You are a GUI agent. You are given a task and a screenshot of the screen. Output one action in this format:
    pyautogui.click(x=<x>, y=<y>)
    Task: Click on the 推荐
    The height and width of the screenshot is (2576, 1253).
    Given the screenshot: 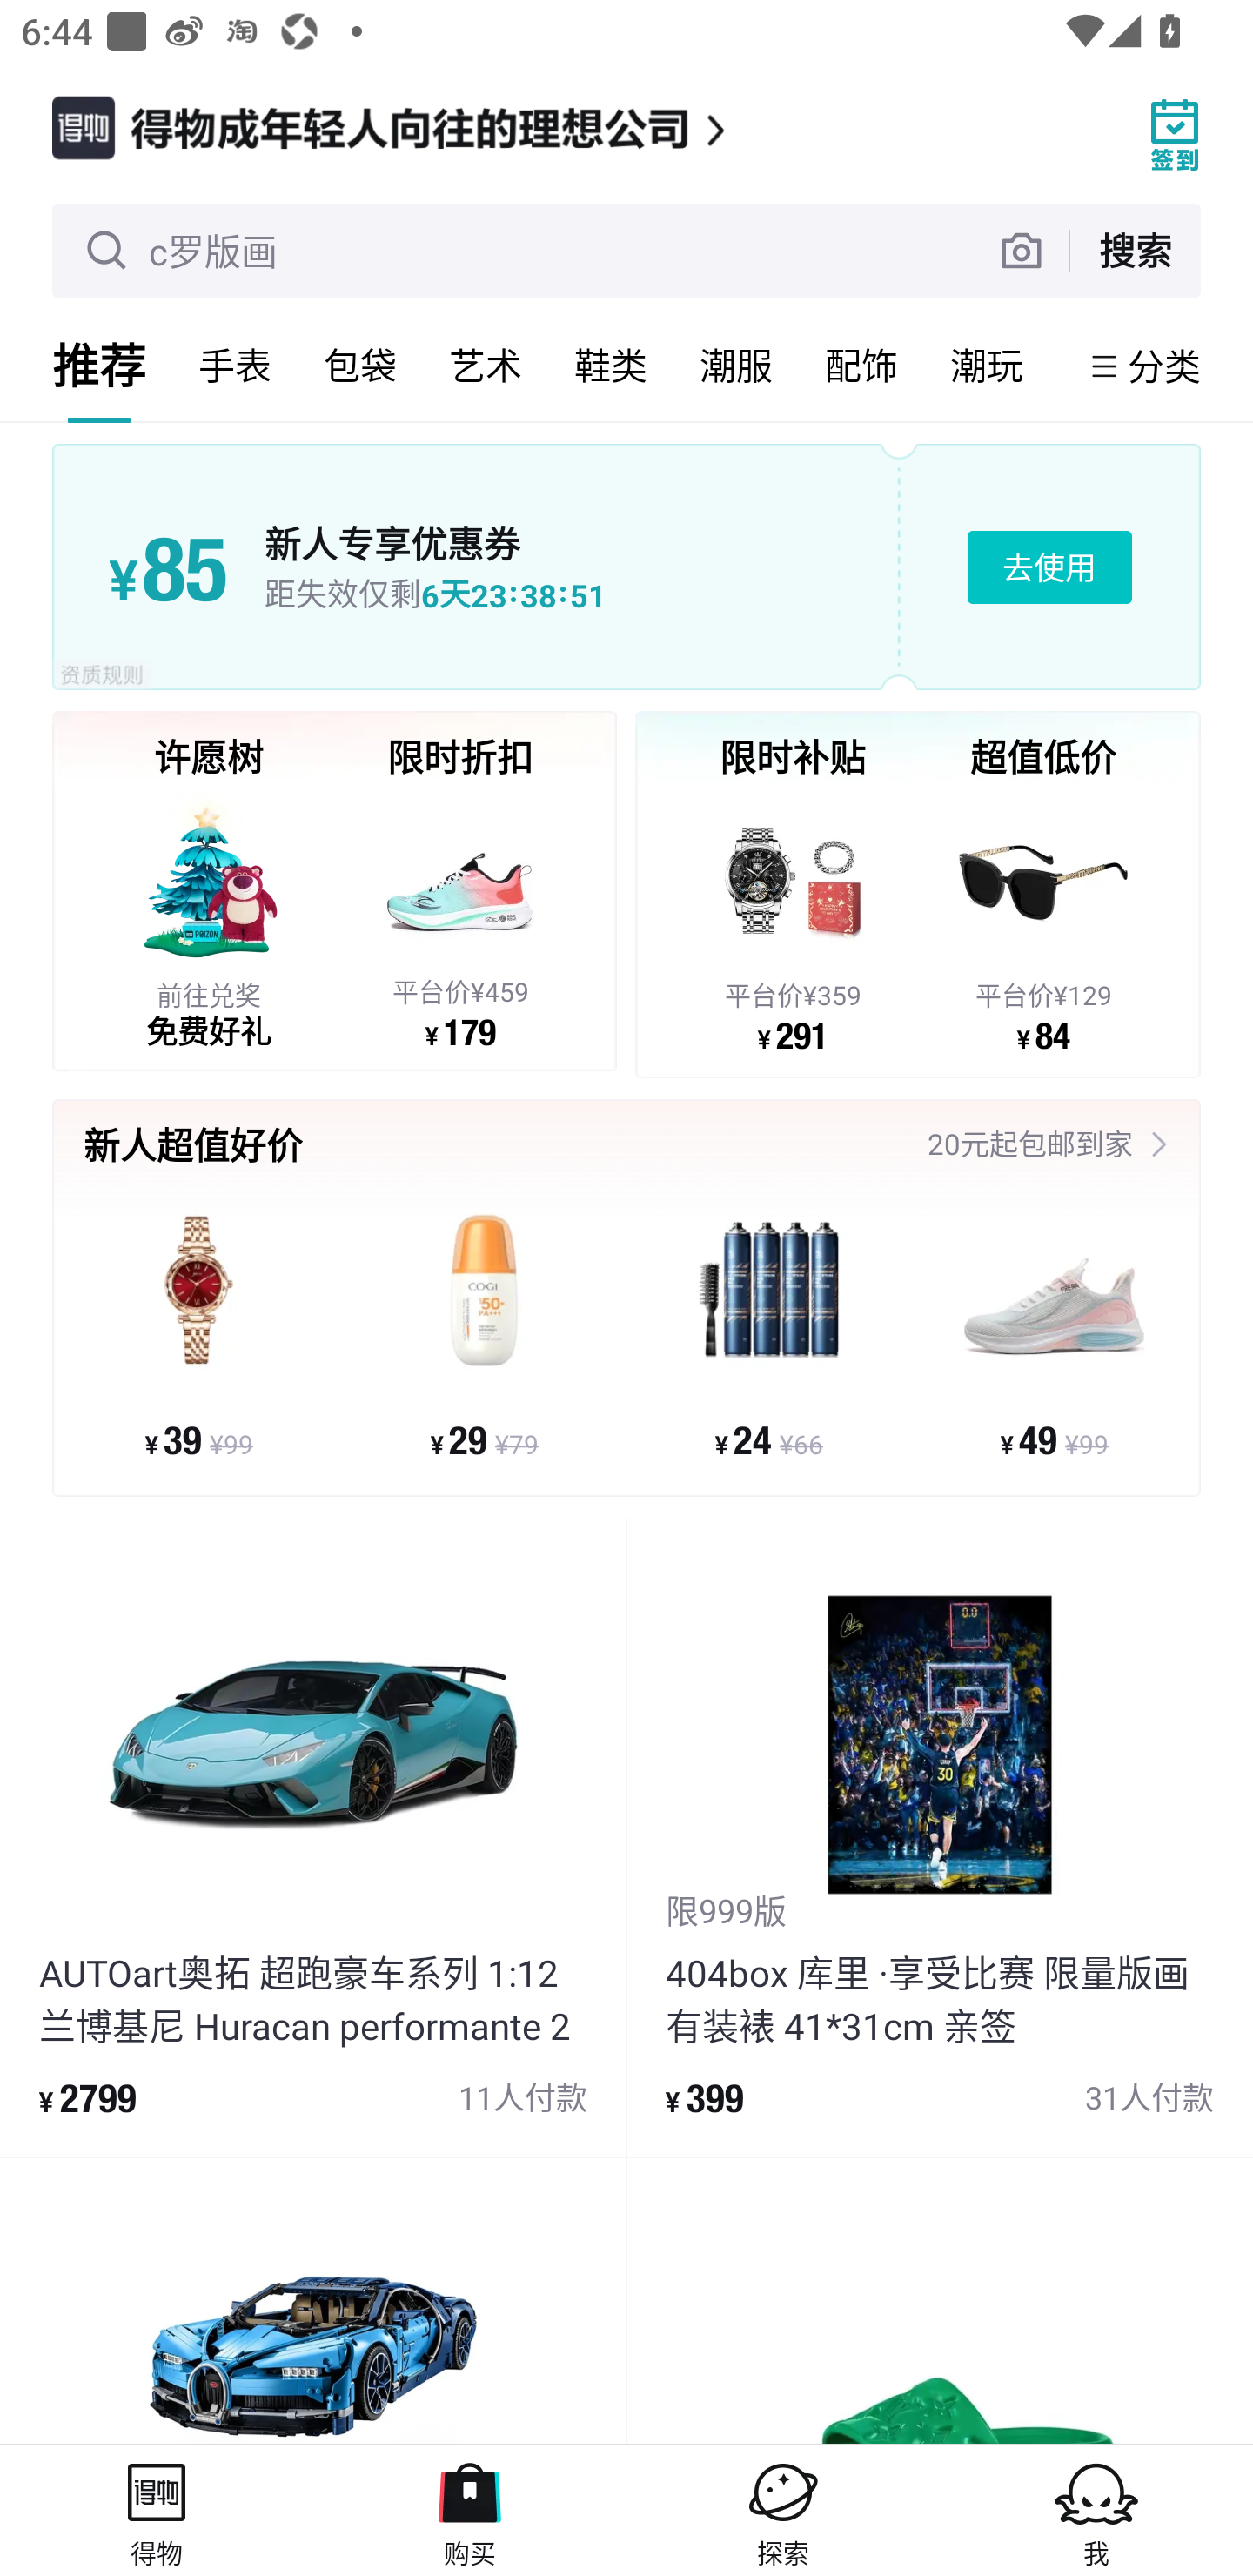 What is the action you would take?
    pyautogui.click(x=99, y=366)
    